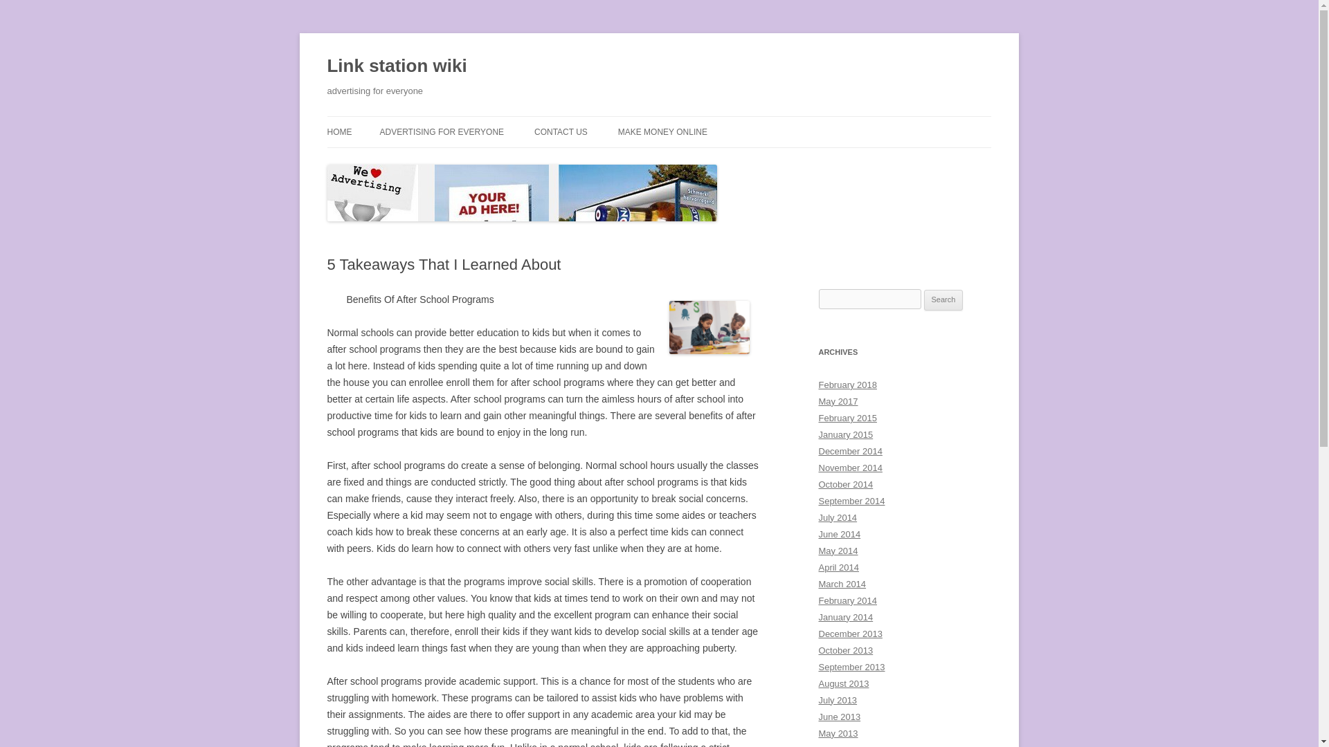 This screenshot has height=747, width=1329. I want to click on October 2013, so click(846, 650).